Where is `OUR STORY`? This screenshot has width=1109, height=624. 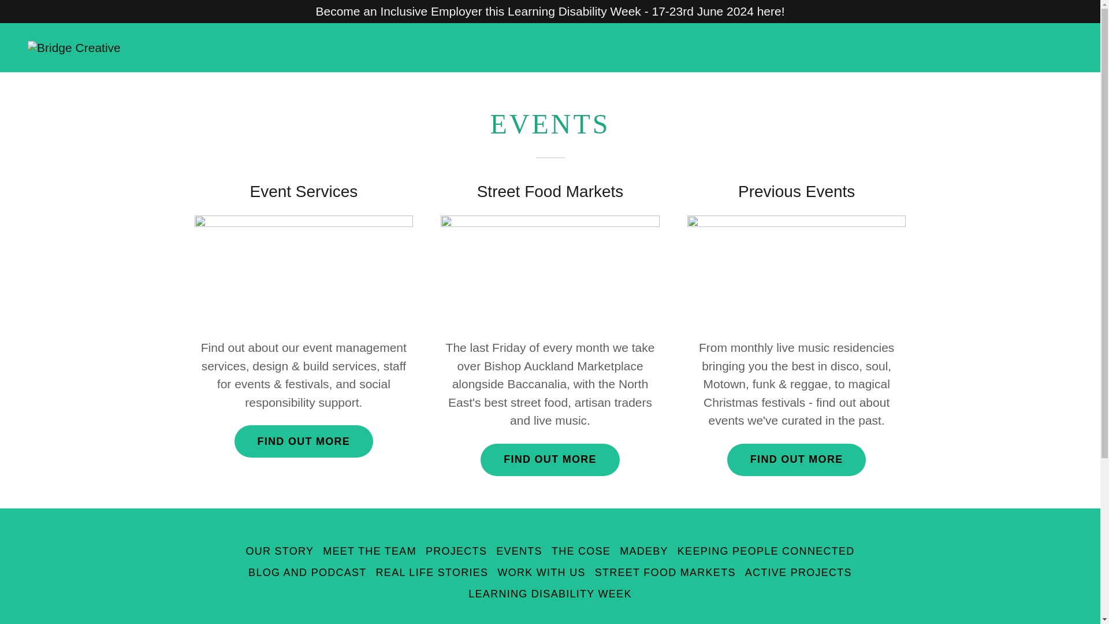
OUR STORY is located at coordinates (280, 551).